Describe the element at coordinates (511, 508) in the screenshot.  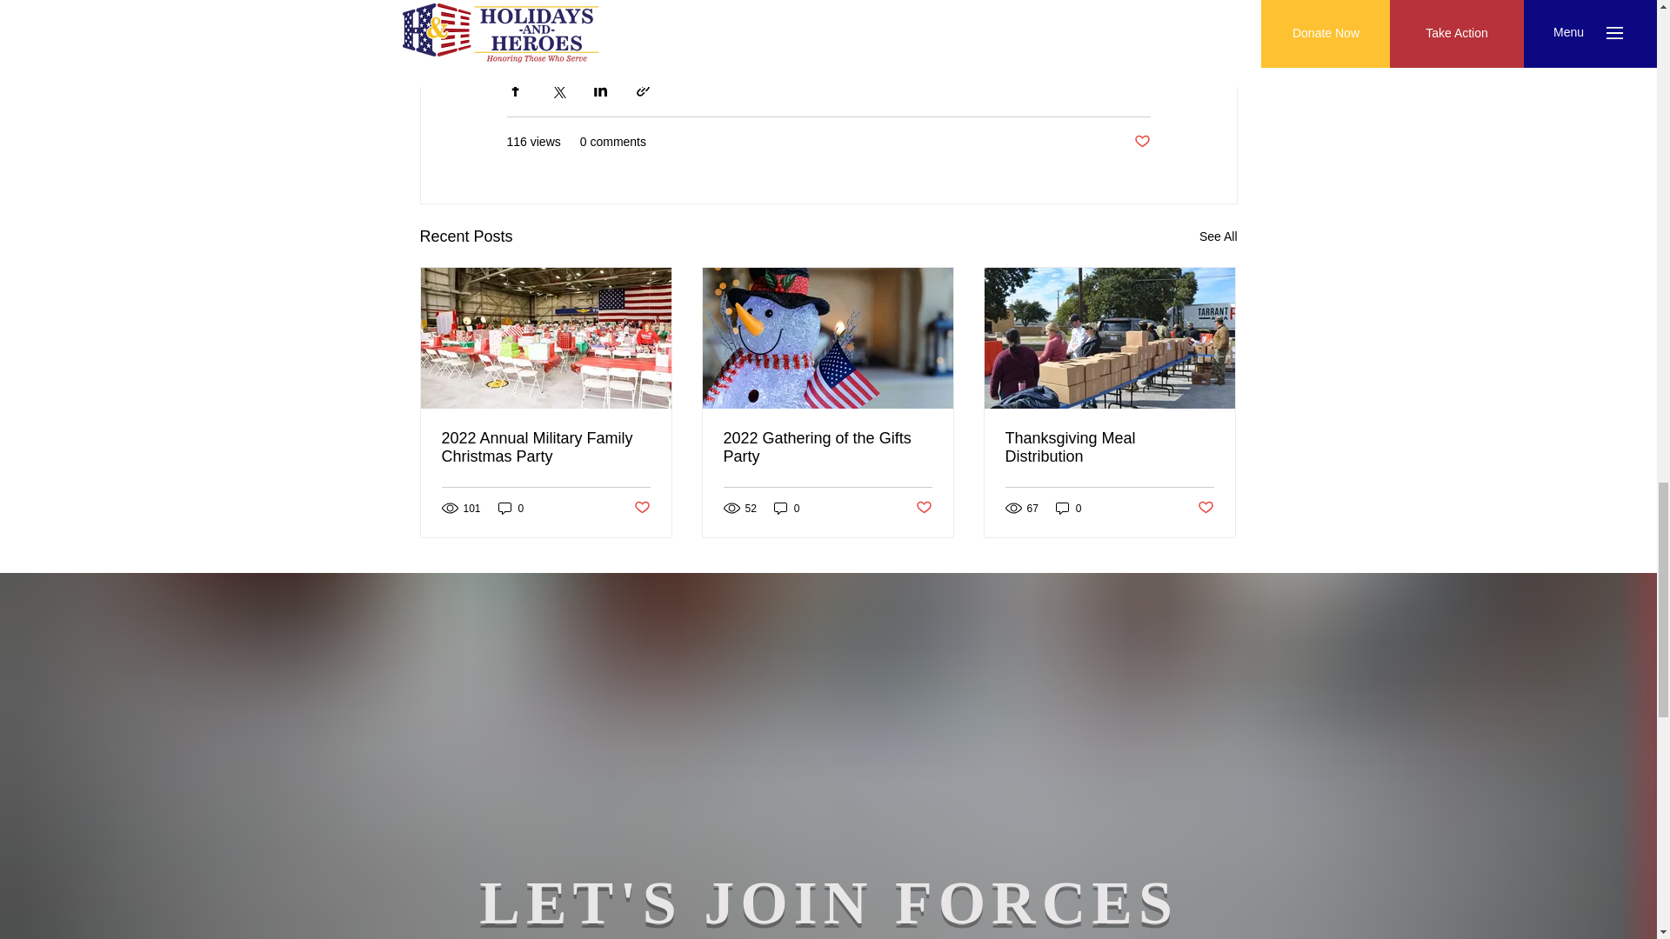
I see `0` at that location.